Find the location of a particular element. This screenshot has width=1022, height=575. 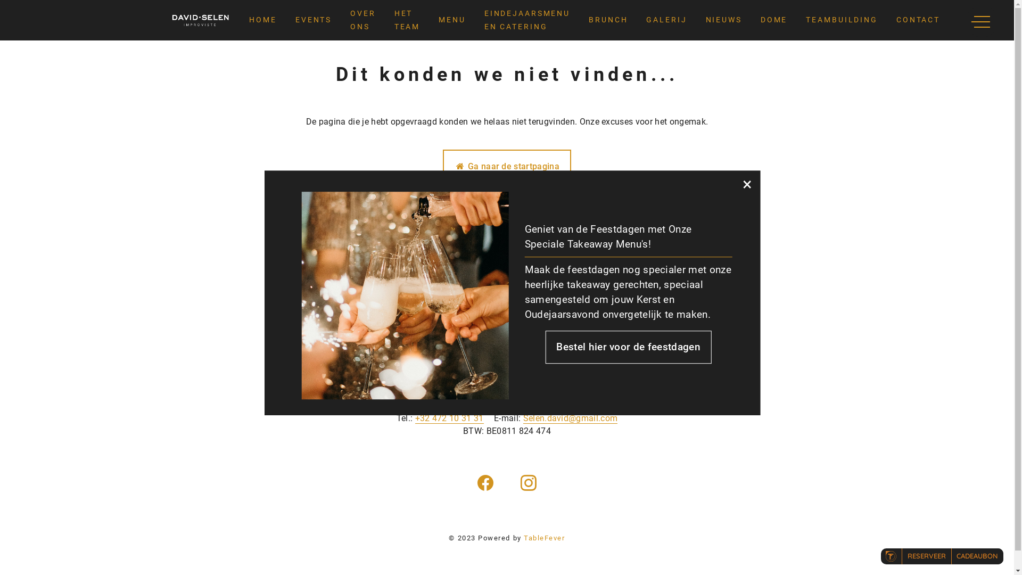

DOME is located at coordinates (774, 20).